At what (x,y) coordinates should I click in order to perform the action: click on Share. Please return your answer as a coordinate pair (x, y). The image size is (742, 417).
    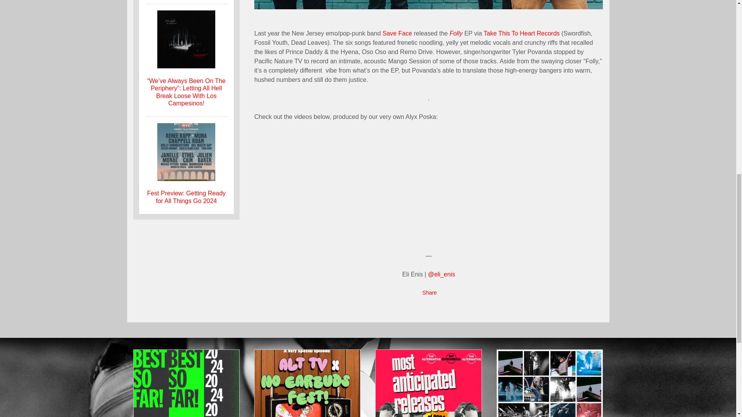
    Looking at the image, I should click on (429, 293).